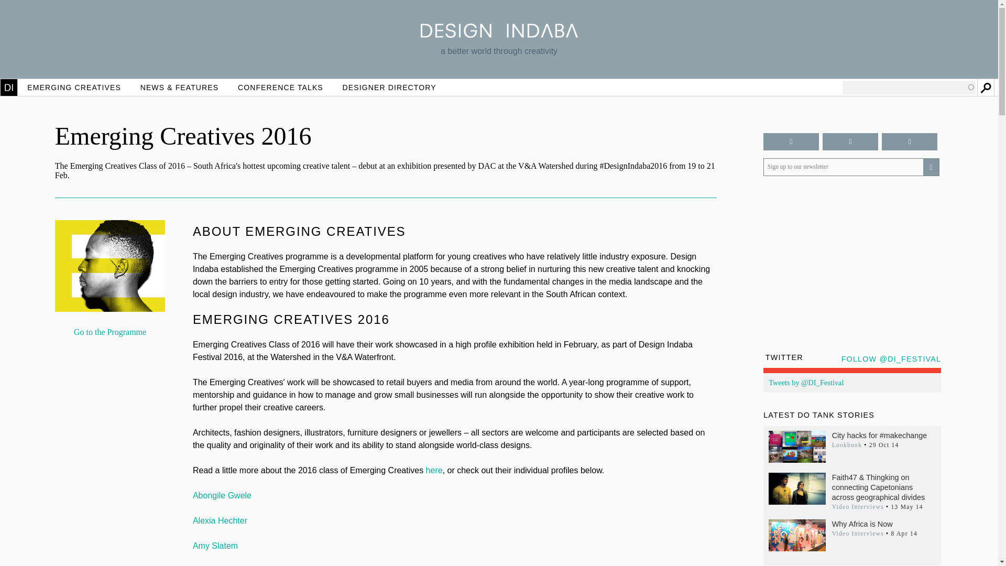 Image resolution: width=1006 pixels, height=566 pixels. I want to click on Amy Slatem, so click(215, 545).